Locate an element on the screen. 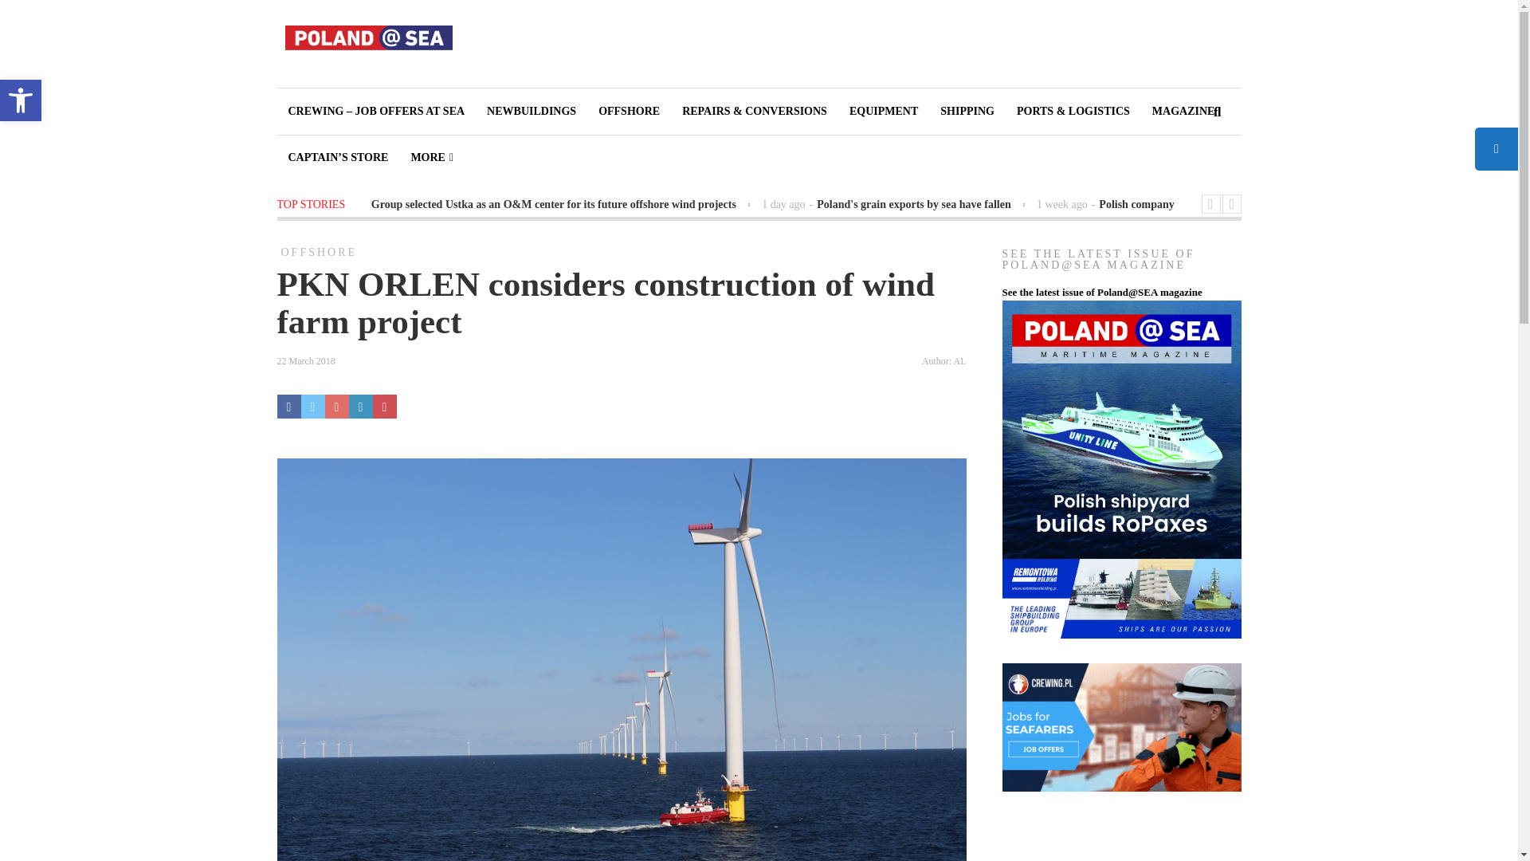 This screenshot has width=1530, height=861. NEWBUILDINGS is located at coordinates (532, 112).